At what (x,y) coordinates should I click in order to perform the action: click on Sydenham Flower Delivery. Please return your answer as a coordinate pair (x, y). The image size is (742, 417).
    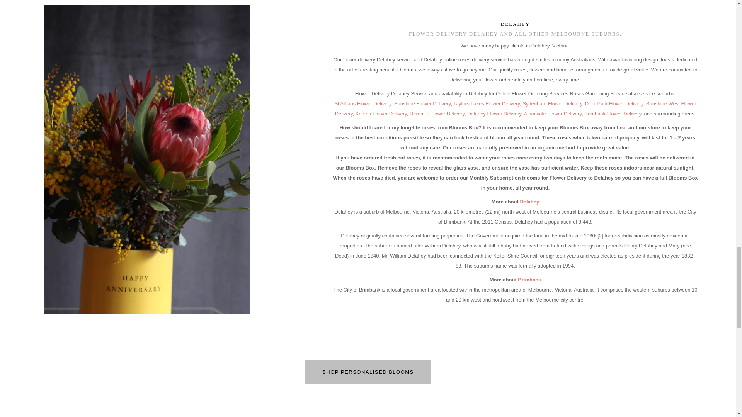
    Looking at the image, I should click on (552, 103).